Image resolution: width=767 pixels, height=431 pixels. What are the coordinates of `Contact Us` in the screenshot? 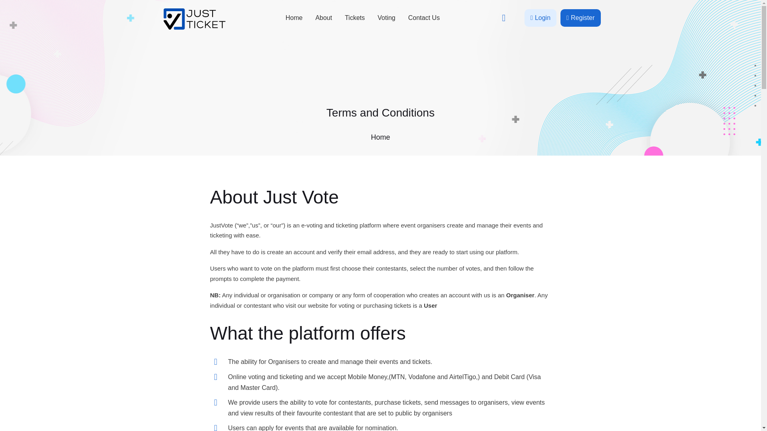 It's located at (424, 18).